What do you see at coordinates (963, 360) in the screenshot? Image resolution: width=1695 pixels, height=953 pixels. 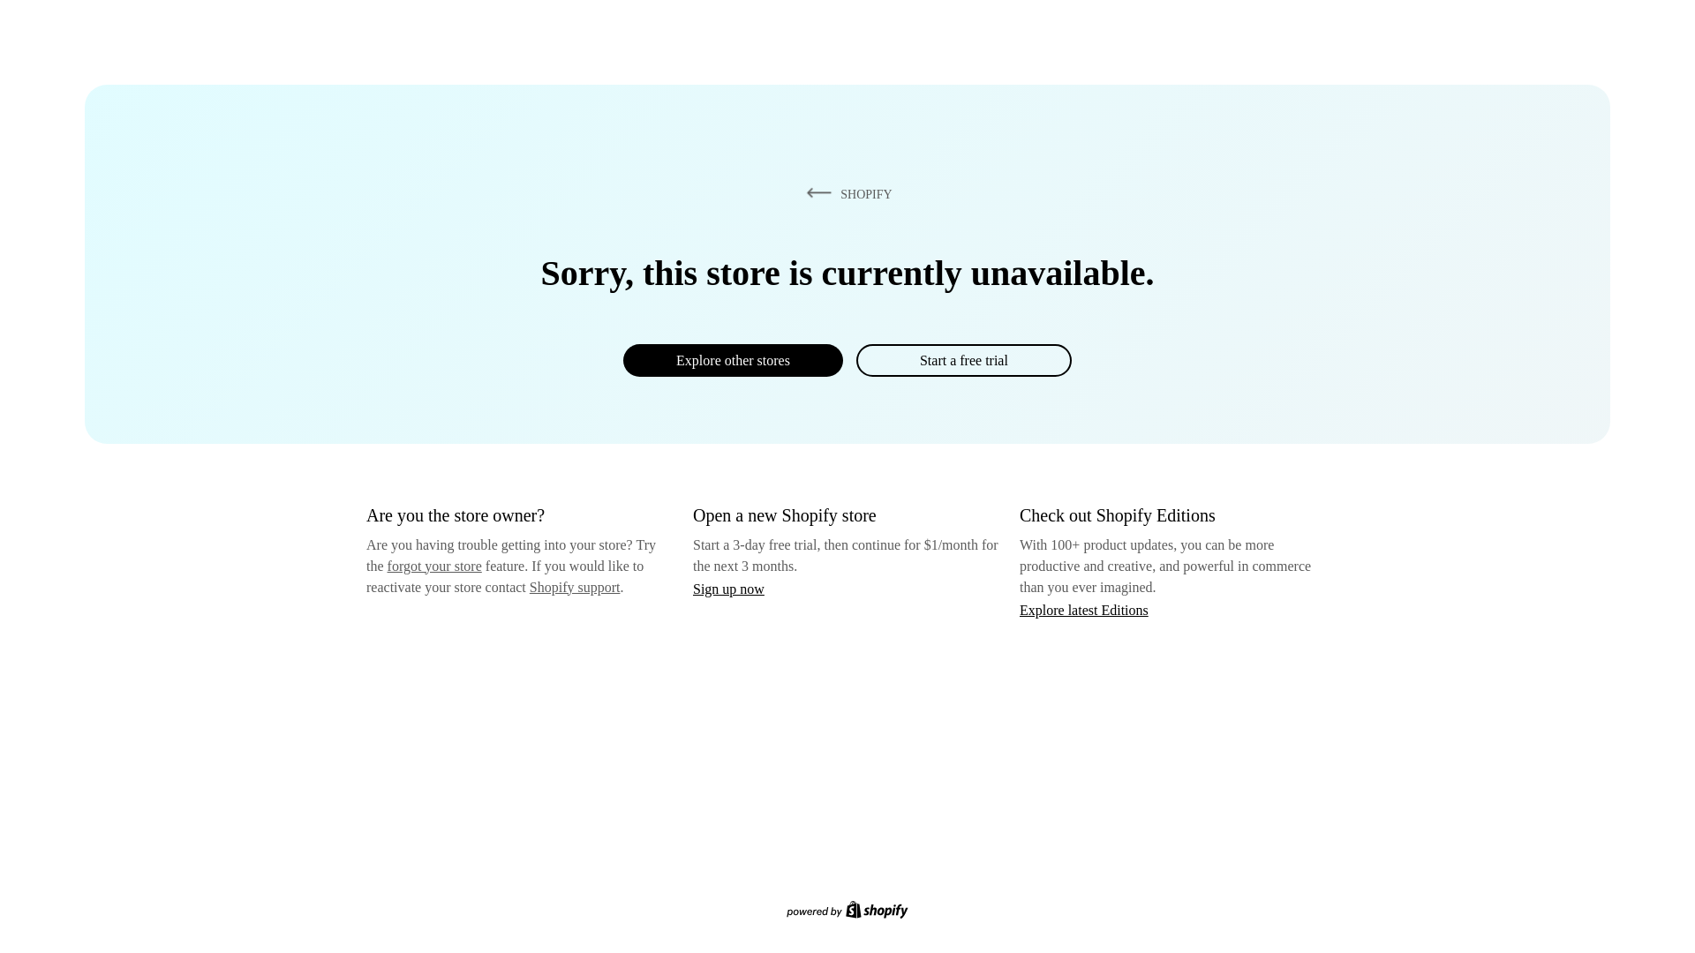 I see `Start a free trial` at bounding box center [963, 360].